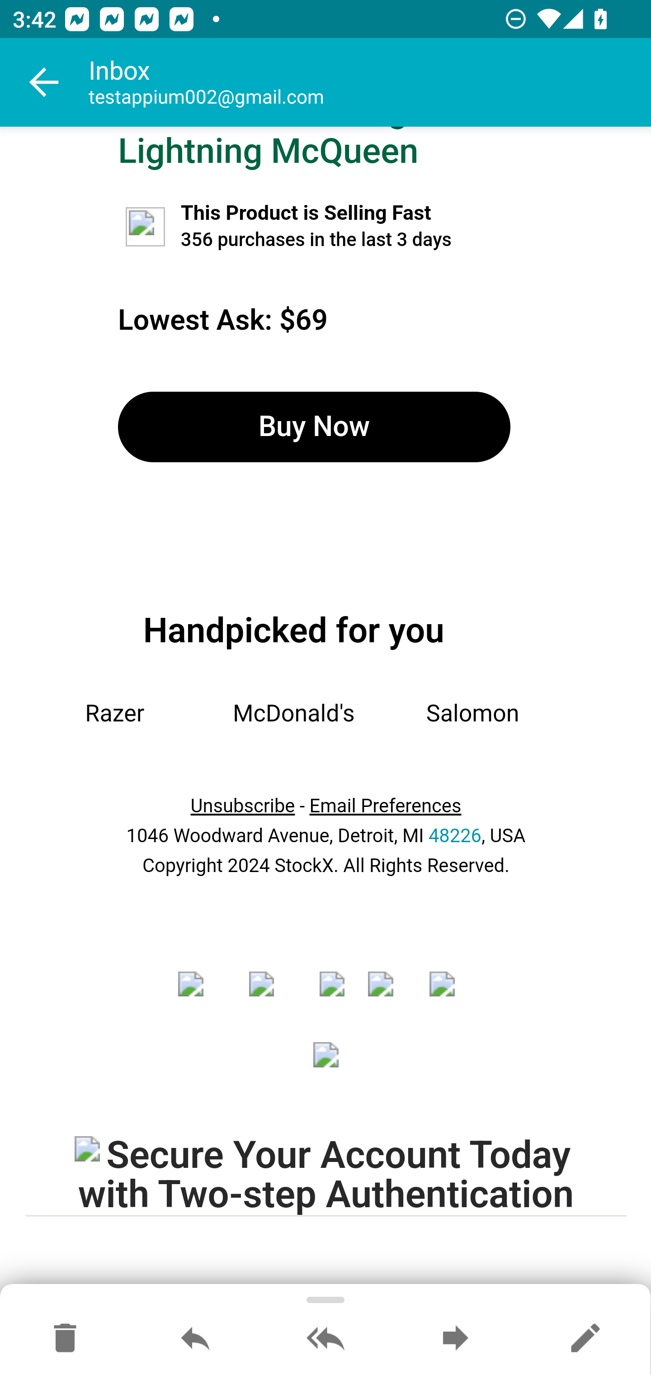  I want to click on facebook, so click(201, 995).